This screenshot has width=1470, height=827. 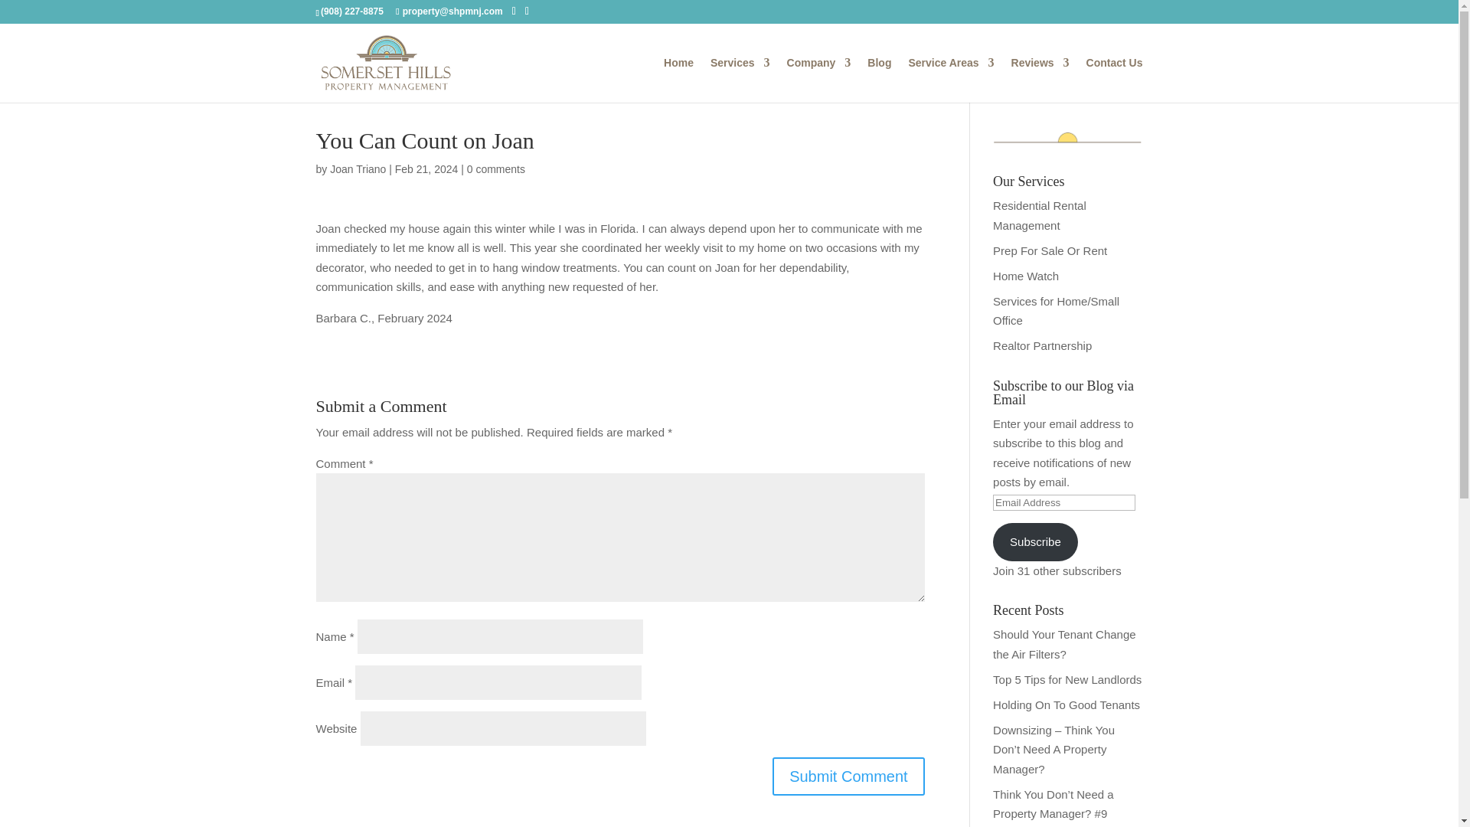 I want to click on 0 comments, so click(x=496, y=168).